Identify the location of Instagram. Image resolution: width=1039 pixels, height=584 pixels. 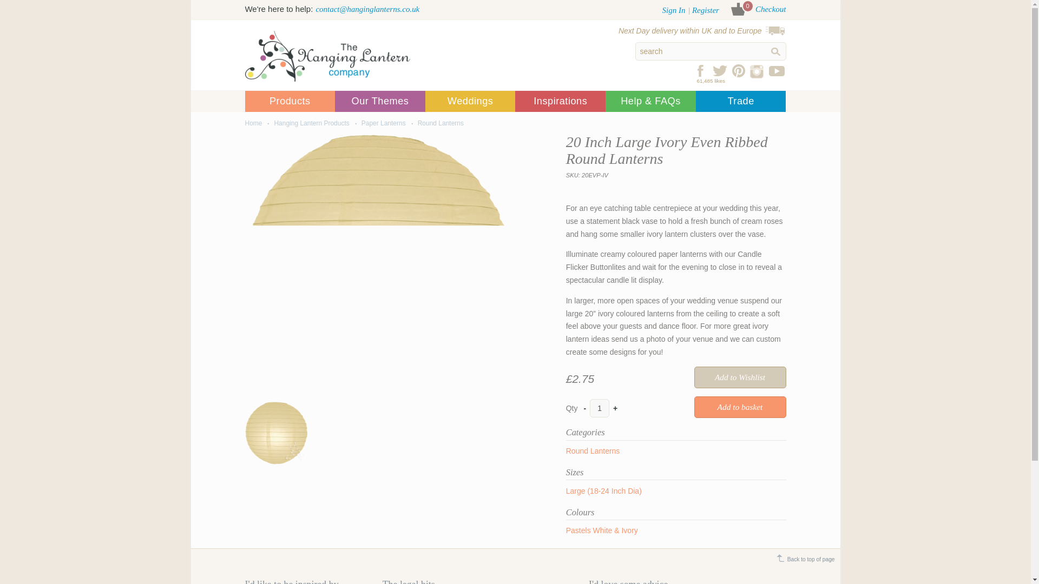
(757, 70).